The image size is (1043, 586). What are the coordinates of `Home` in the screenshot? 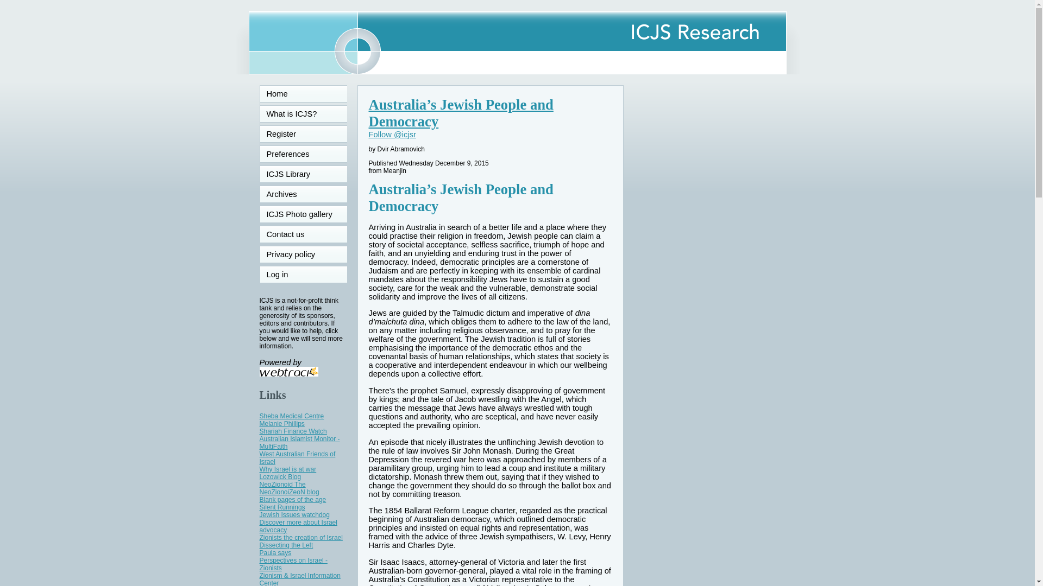 It's located at (303, 93).